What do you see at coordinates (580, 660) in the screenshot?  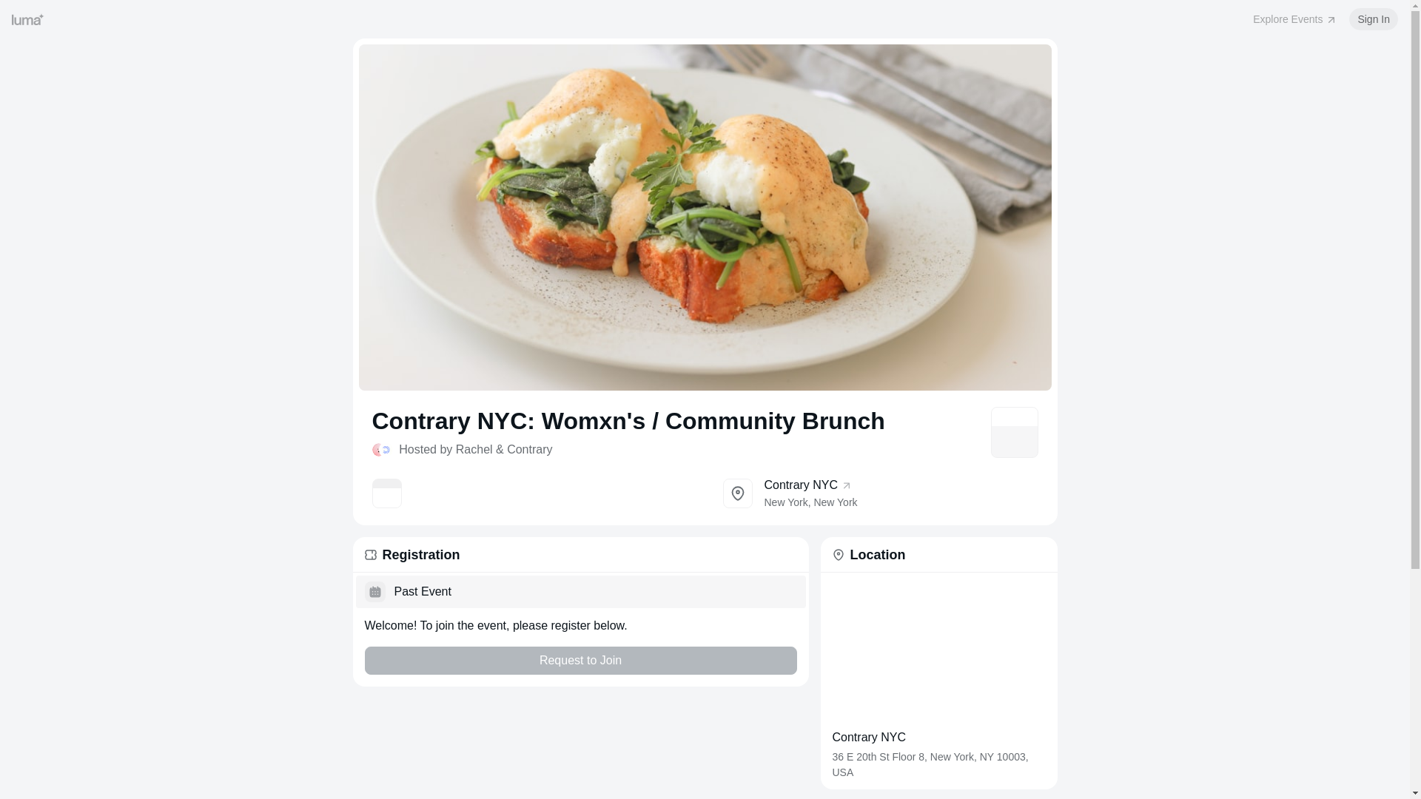 I see `Sign In` at bounding box center [580, 660].